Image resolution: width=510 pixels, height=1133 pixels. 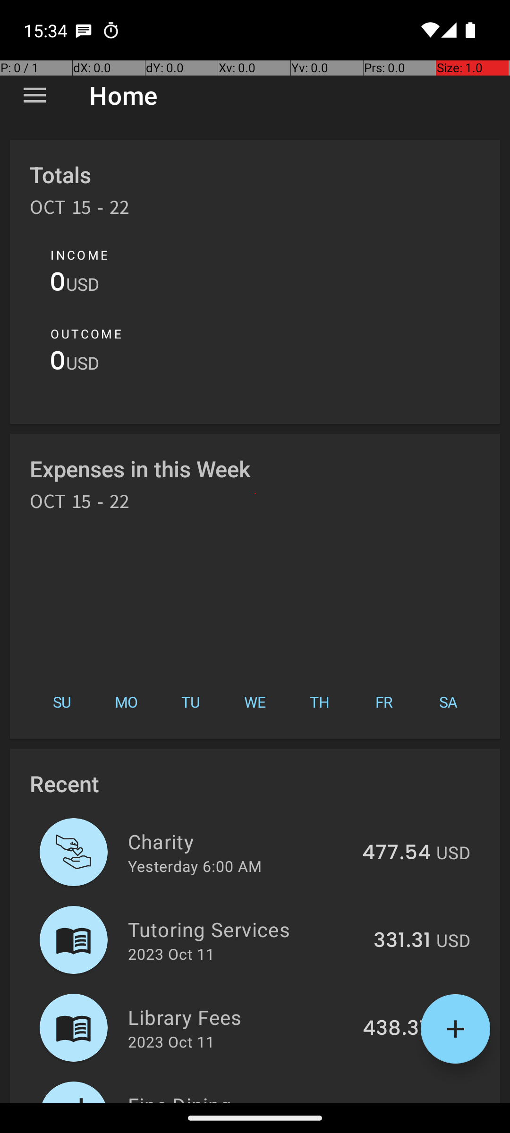 I want to click on 438.37, so click(x=397, y=1029).